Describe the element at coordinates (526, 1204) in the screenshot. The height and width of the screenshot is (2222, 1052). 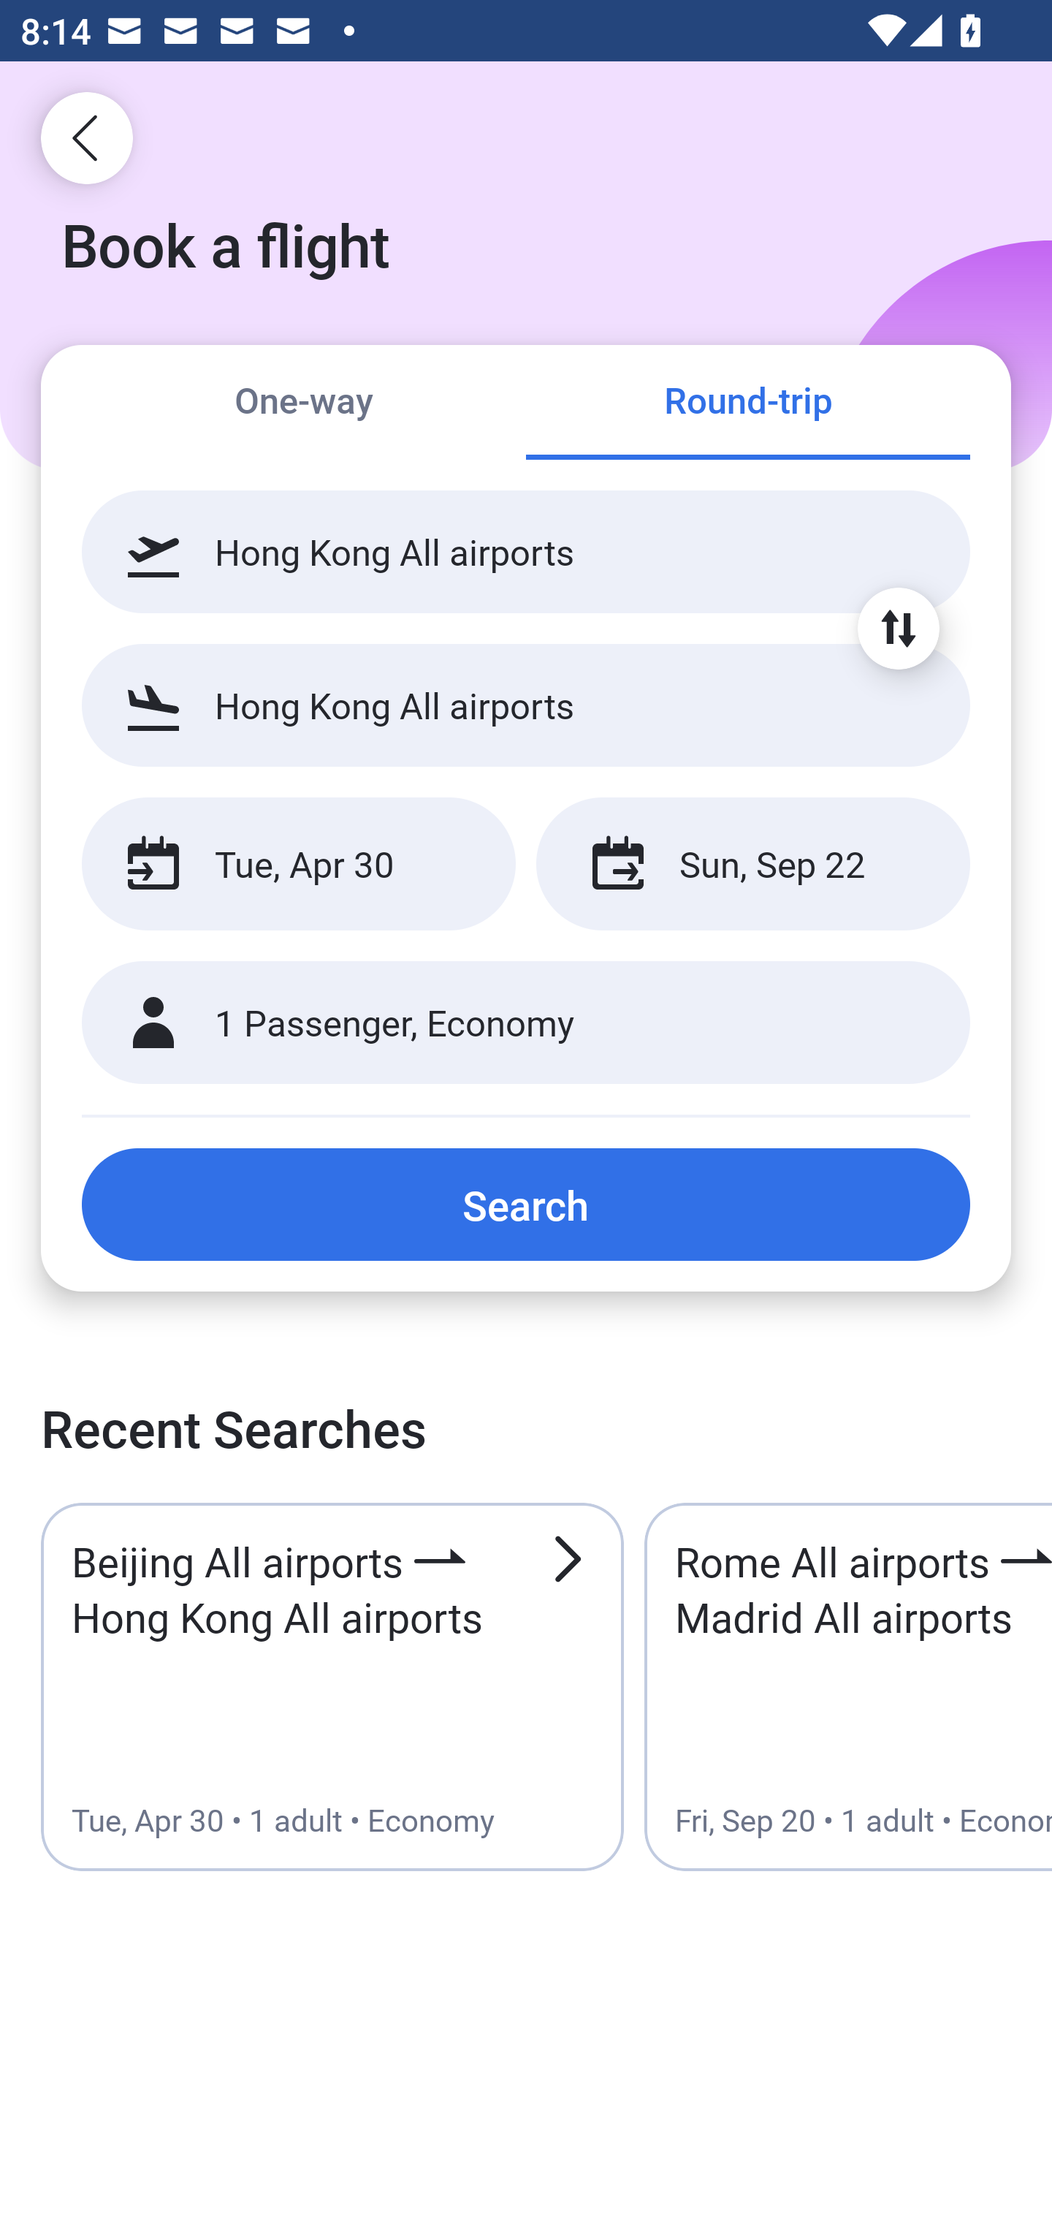
I see `Search` at that location.